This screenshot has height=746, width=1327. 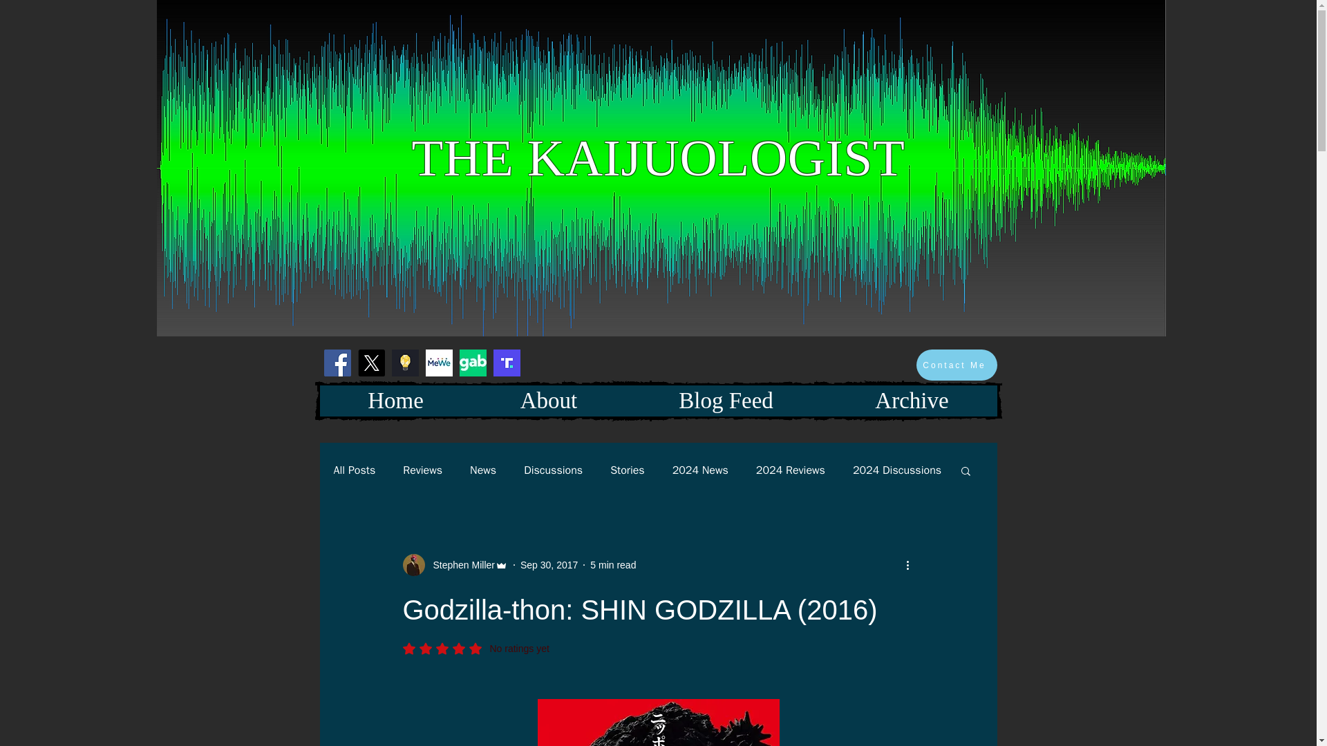 What do you see at coordinates (549, 565) in the screenshot?
I see `Sep 30, 2017` at bounding box center [549, 565].